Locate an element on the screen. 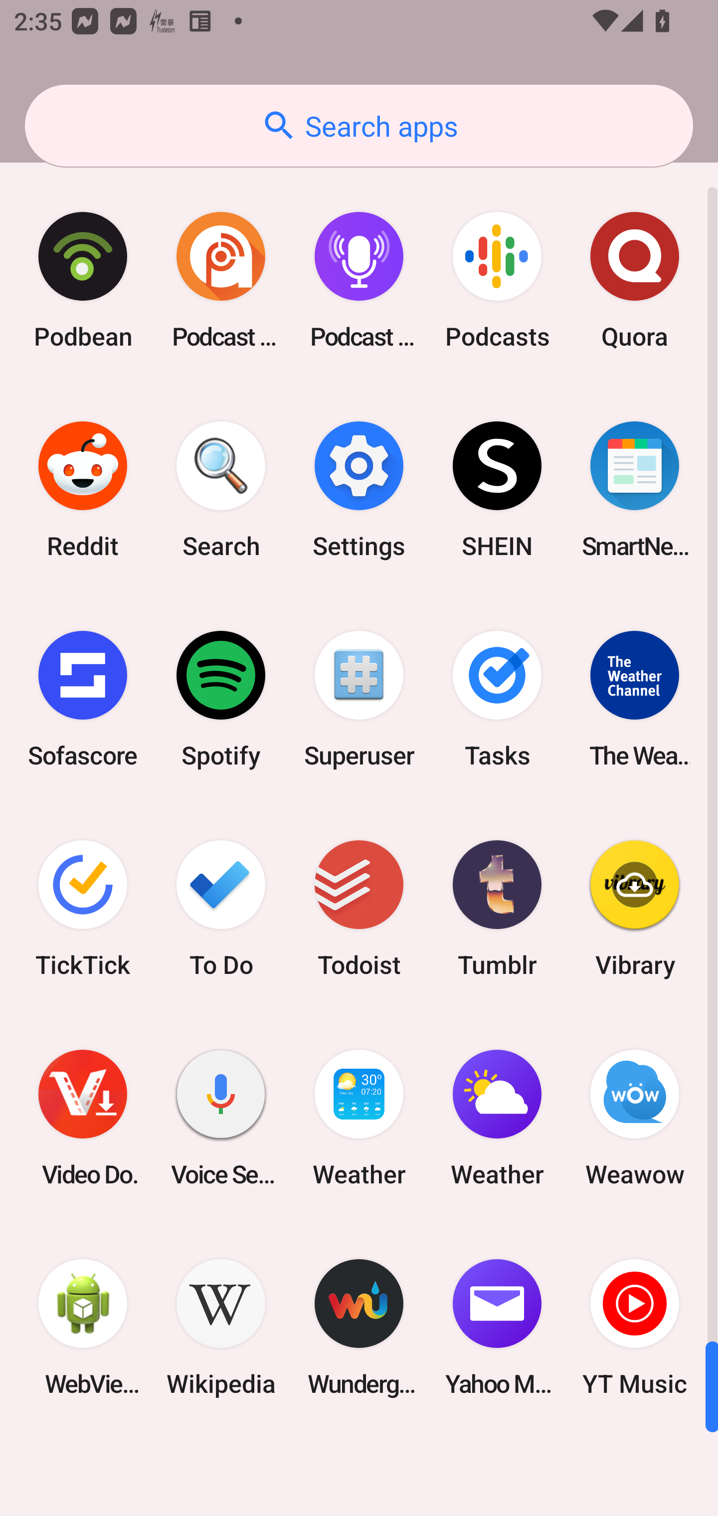  Sofascore is located at coordinates (83, 699).